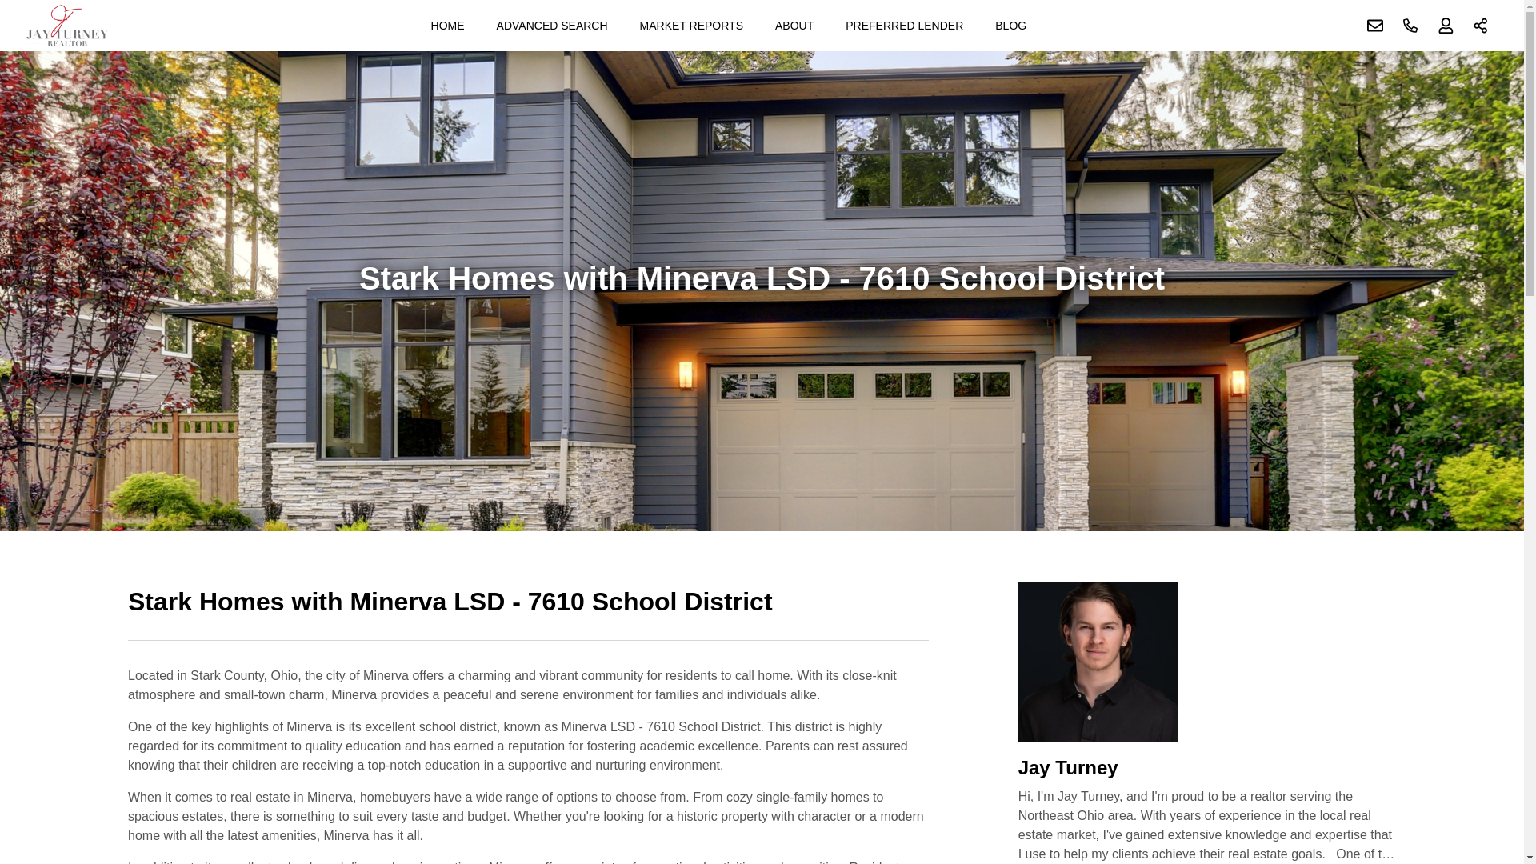 This screenshot has width=1536, height=864. I want to click on MARKET REPORTS, so click(691, 26).